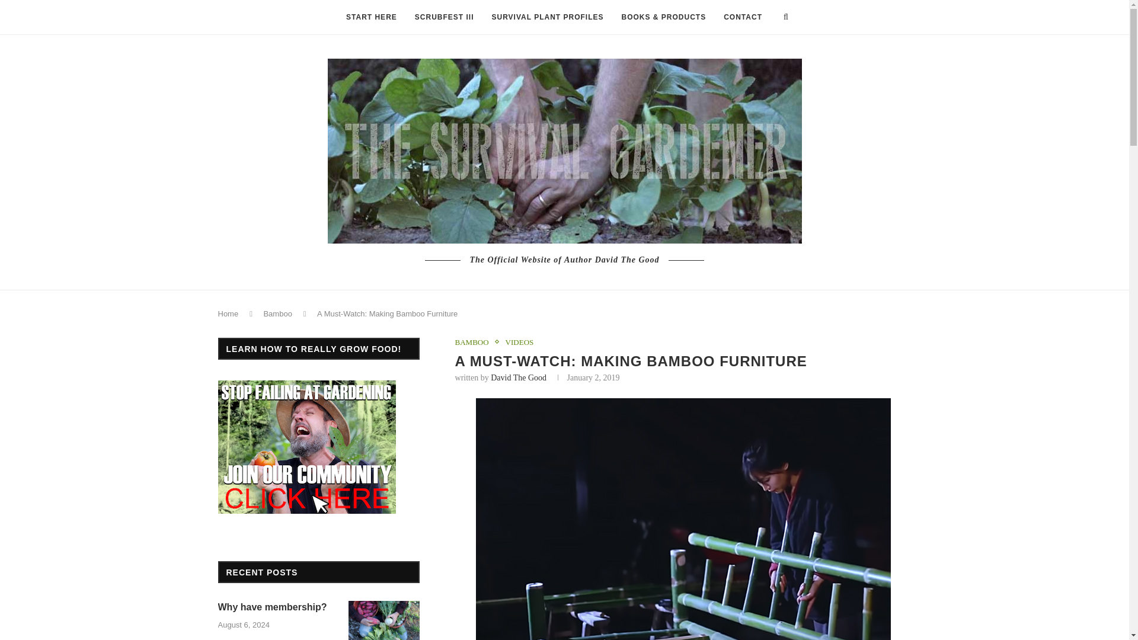  I want to click on VIDEOS, so click(519, 343).